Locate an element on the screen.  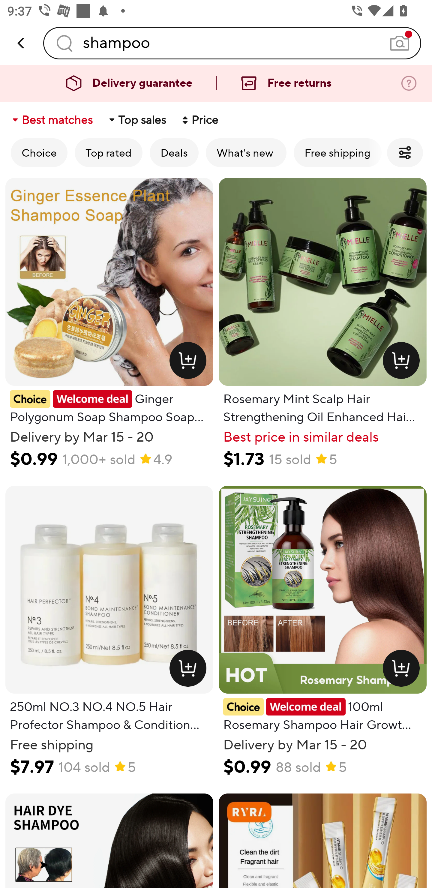
Deals is located at coordinates (174, 152).